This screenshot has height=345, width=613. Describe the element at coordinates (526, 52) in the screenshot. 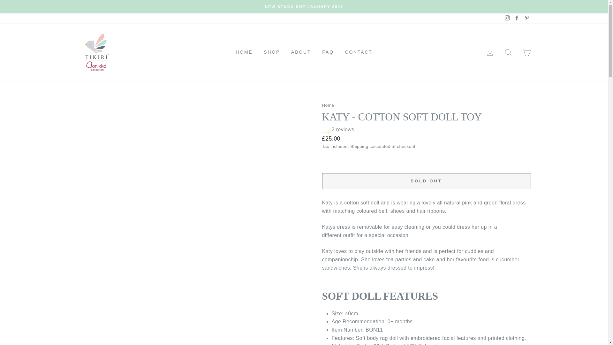

I see `CART` at that location.